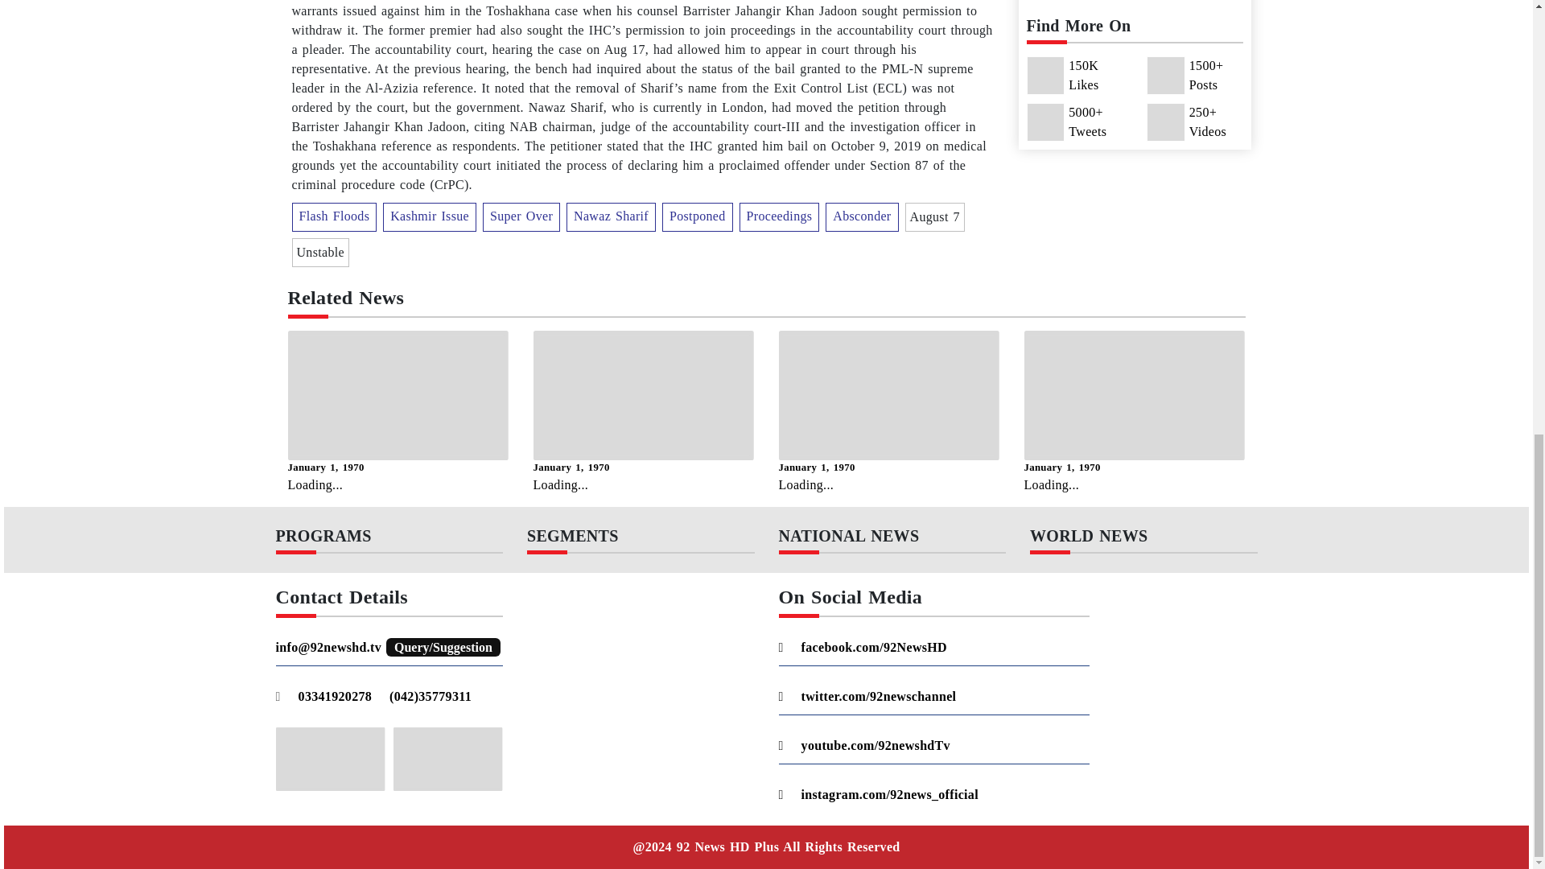 The width and height of the screenshot is (1545, 869). Describe the element at coordinates (935, 217) in the screenshot. I see `This tag has too few posts, so not its not a category yet` at that location.